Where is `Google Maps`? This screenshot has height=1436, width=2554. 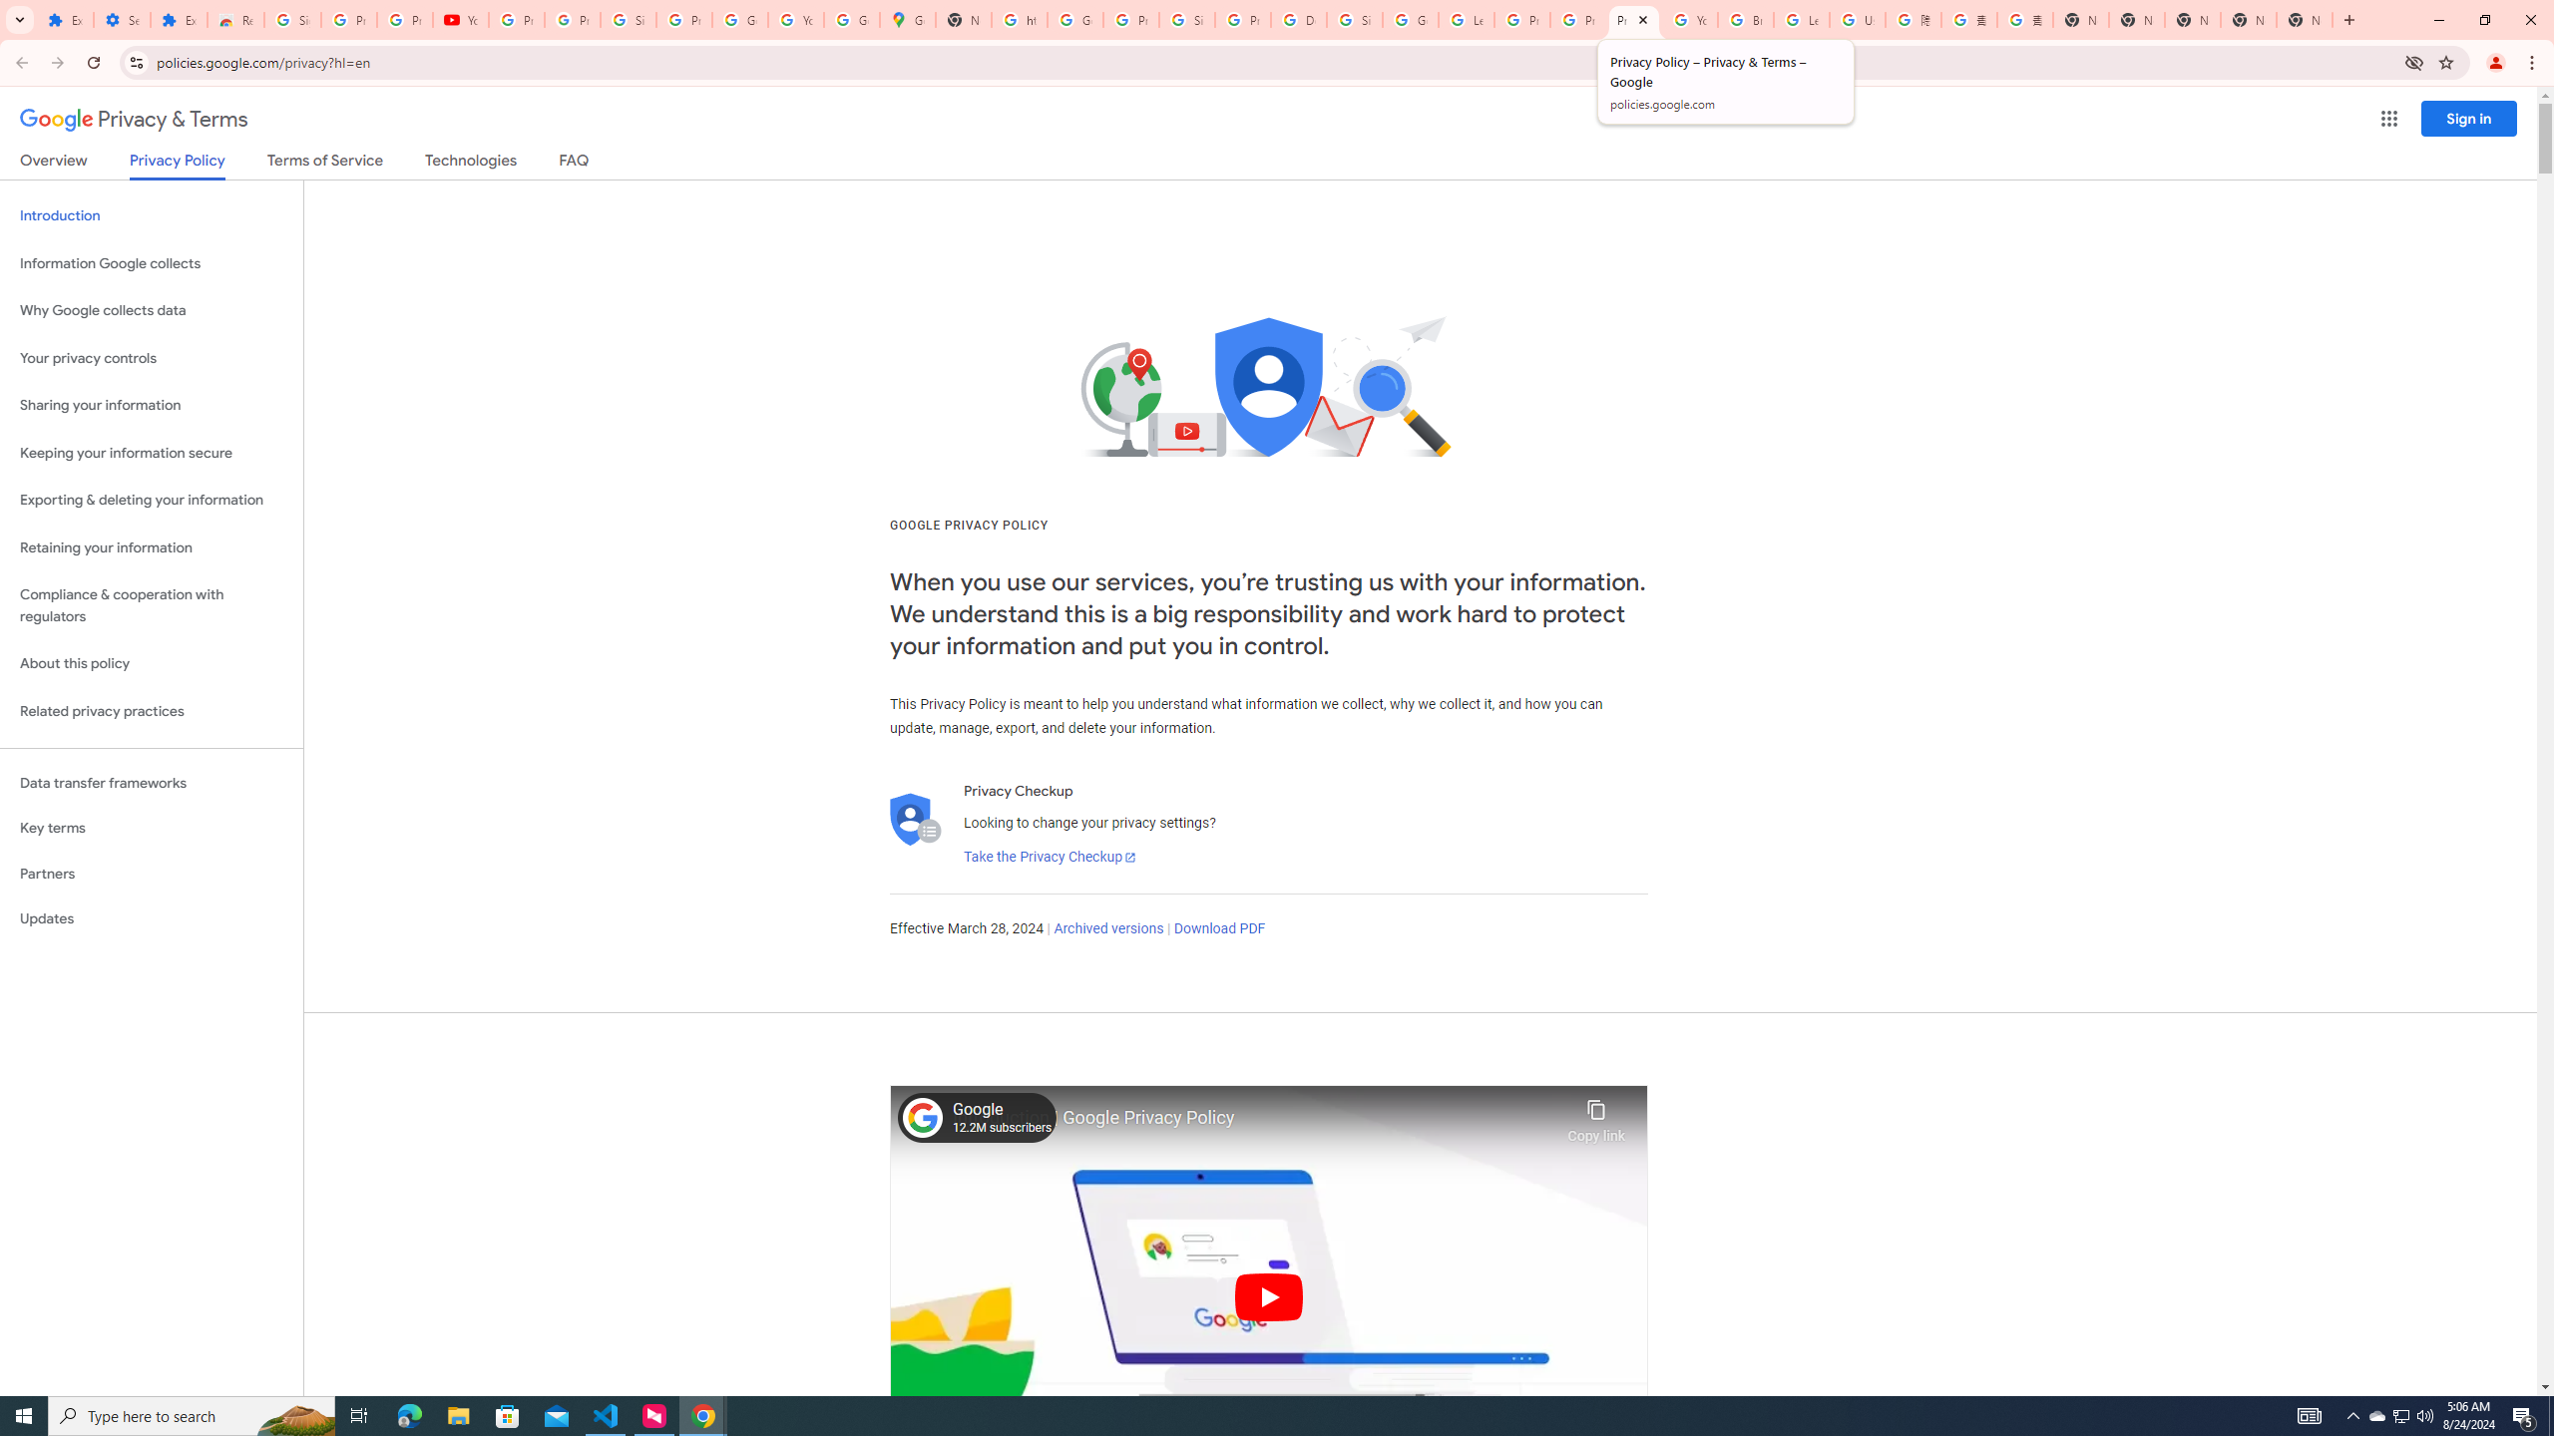 Google Maps is located at coordinates (908, 20).